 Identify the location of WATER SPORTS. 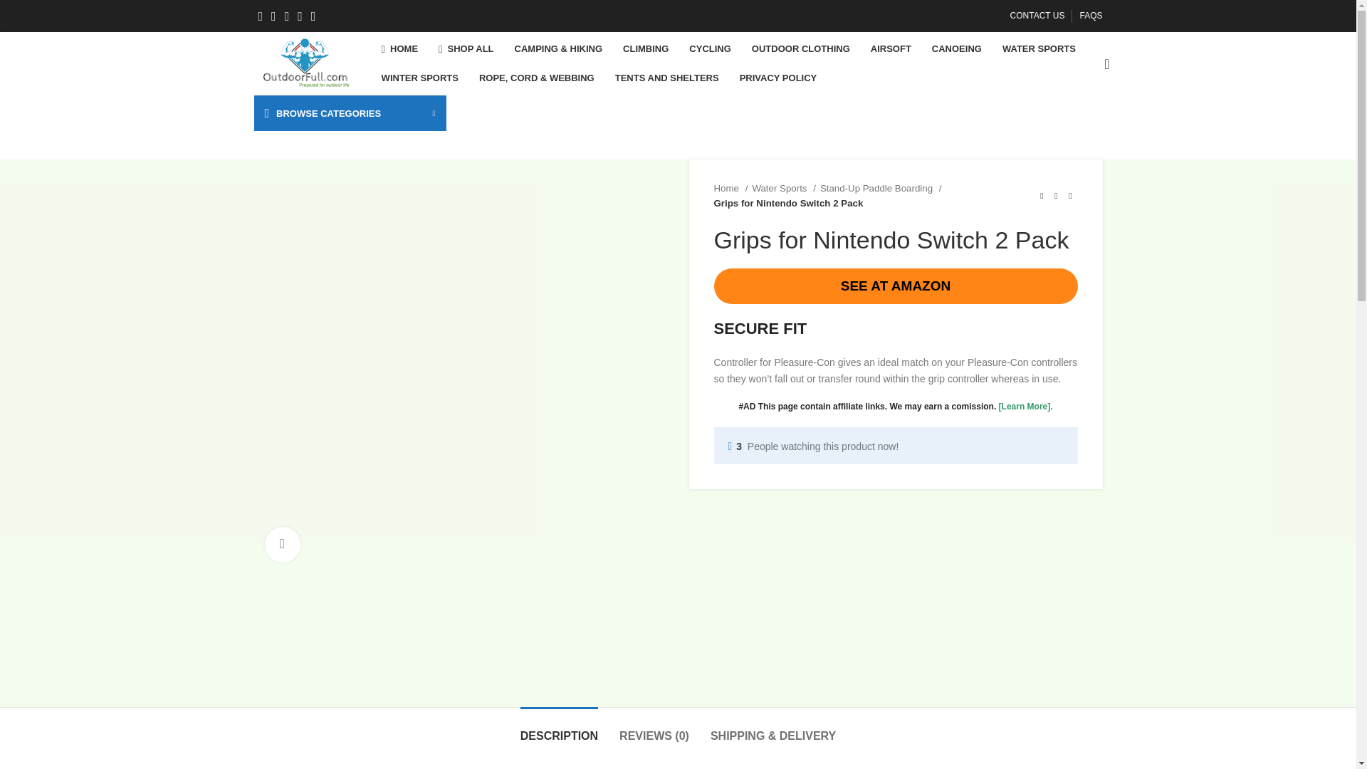
(1038, 48).